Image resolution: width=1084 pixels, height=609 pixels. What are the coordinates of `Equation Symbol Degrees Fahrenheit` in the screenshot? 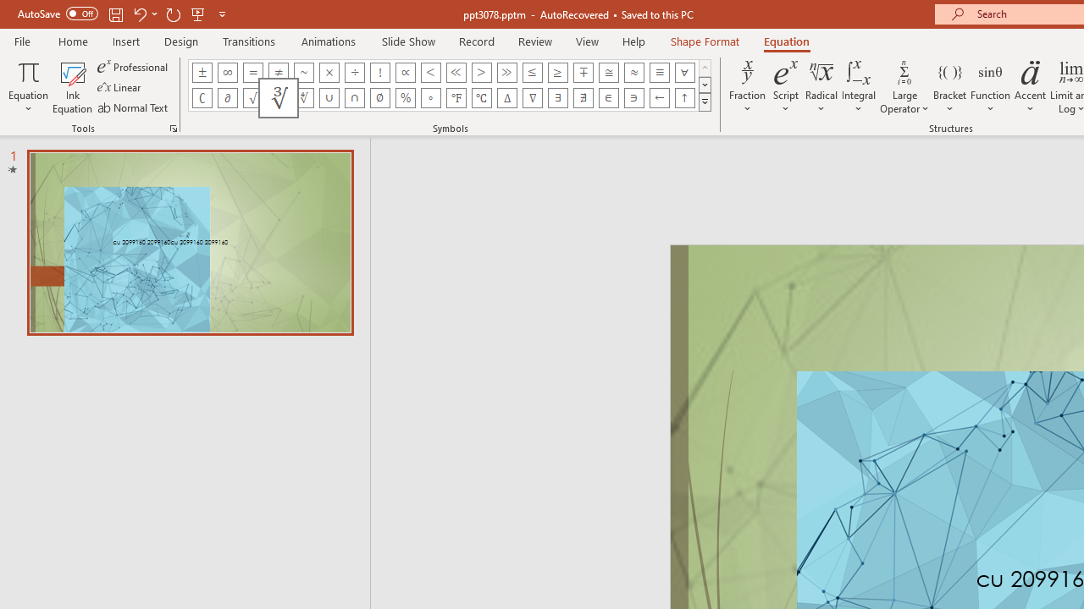 It's located at (456, 98).